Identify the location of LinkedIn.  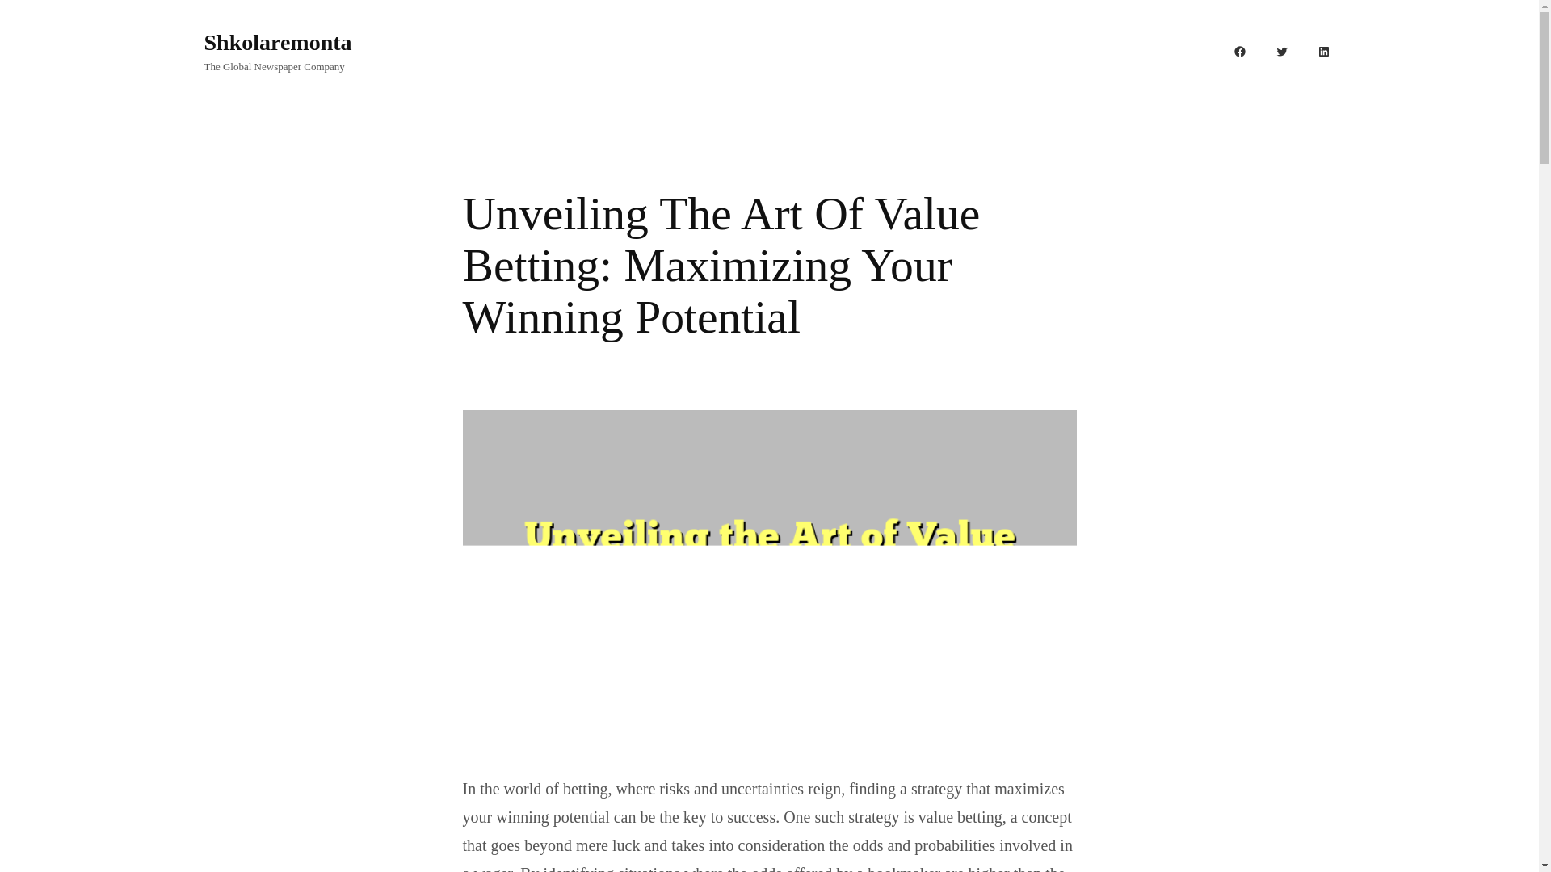
(1323, 51).